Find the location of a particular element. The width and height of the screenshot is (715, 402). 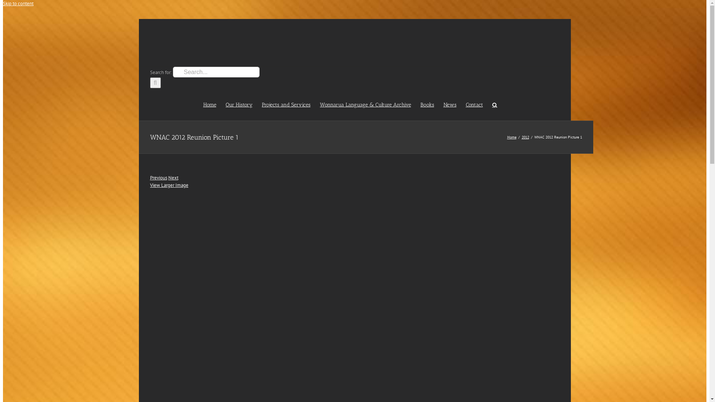

Search is located at coordinates (495, 104).